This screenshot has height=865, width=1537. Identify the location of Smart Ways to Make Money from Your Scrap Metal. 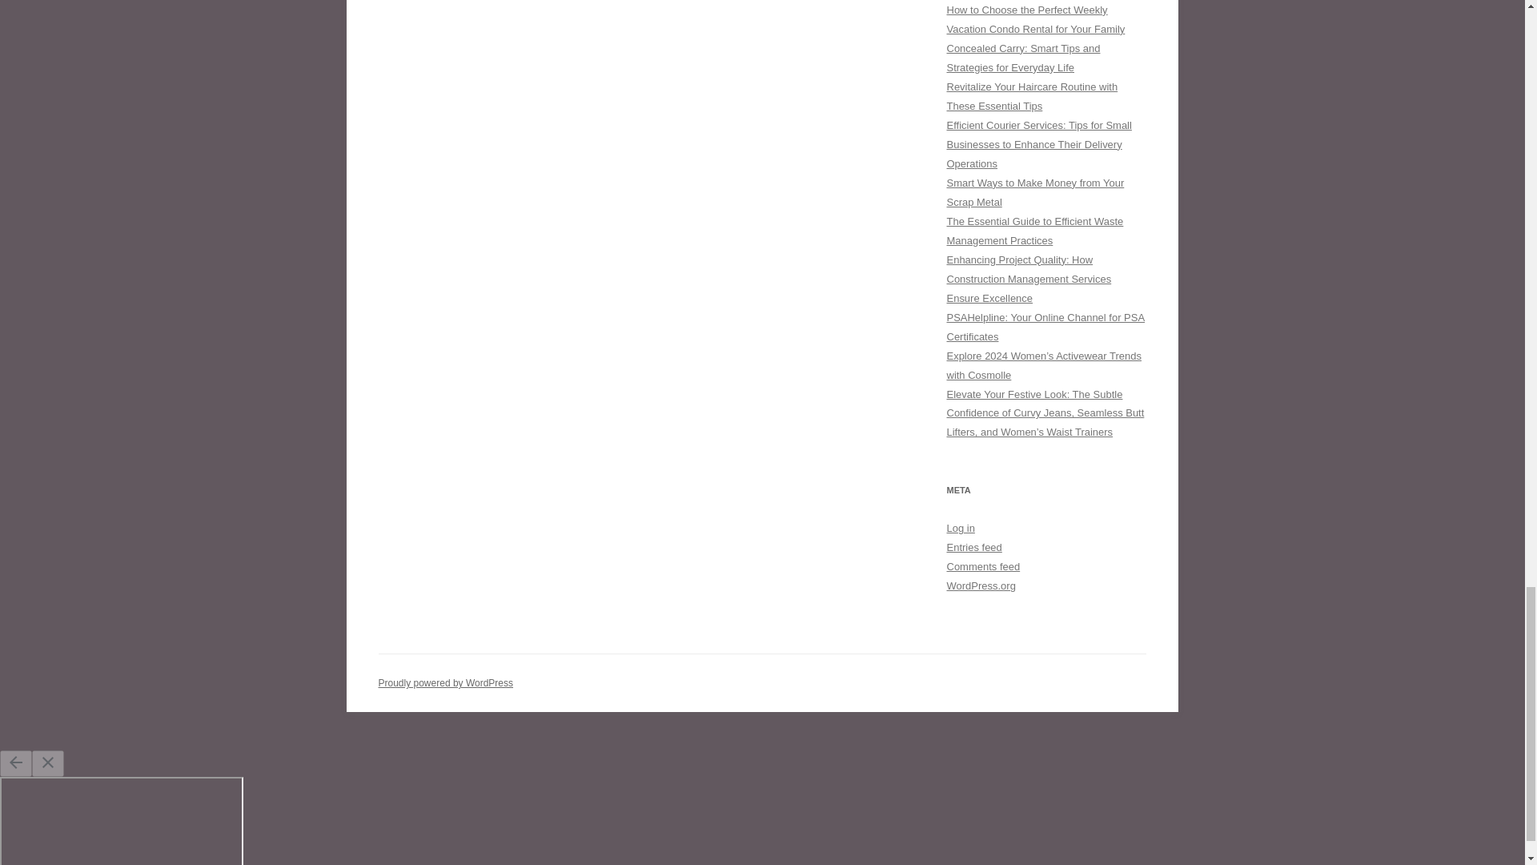
(1034, 192).